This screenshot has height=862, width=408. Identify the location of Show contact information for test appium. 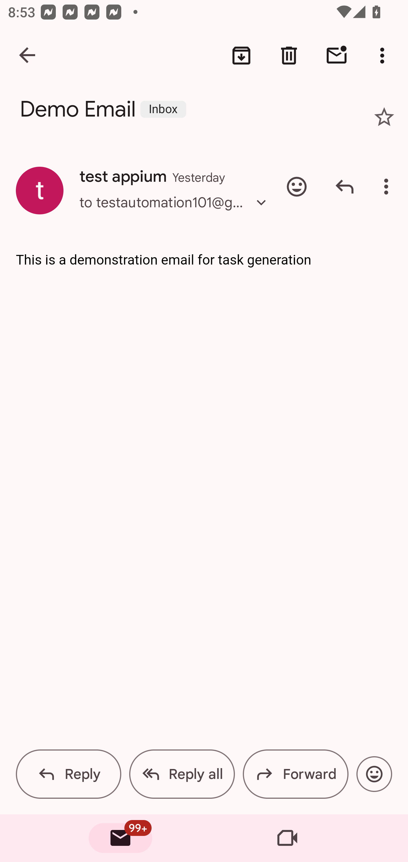
(40, 190).